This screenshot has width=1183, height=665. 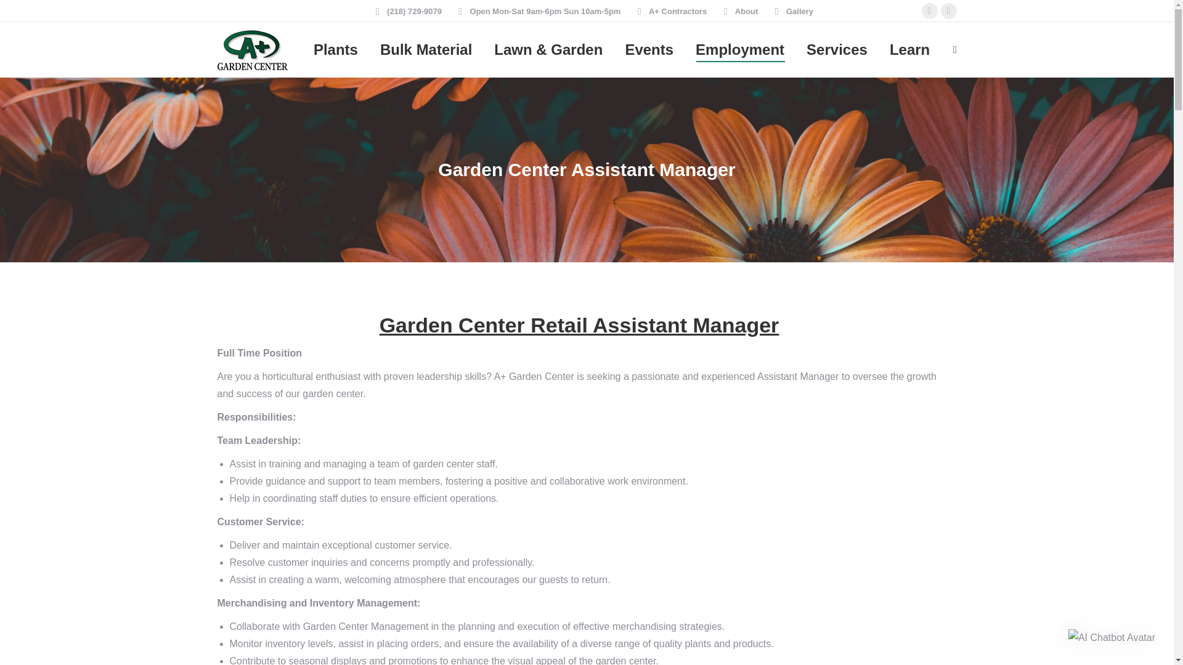 What do you see at coordinates (929, 11) in the screenshot?
I see `Facebook page opens in new window` at bounding box center [929, 11].